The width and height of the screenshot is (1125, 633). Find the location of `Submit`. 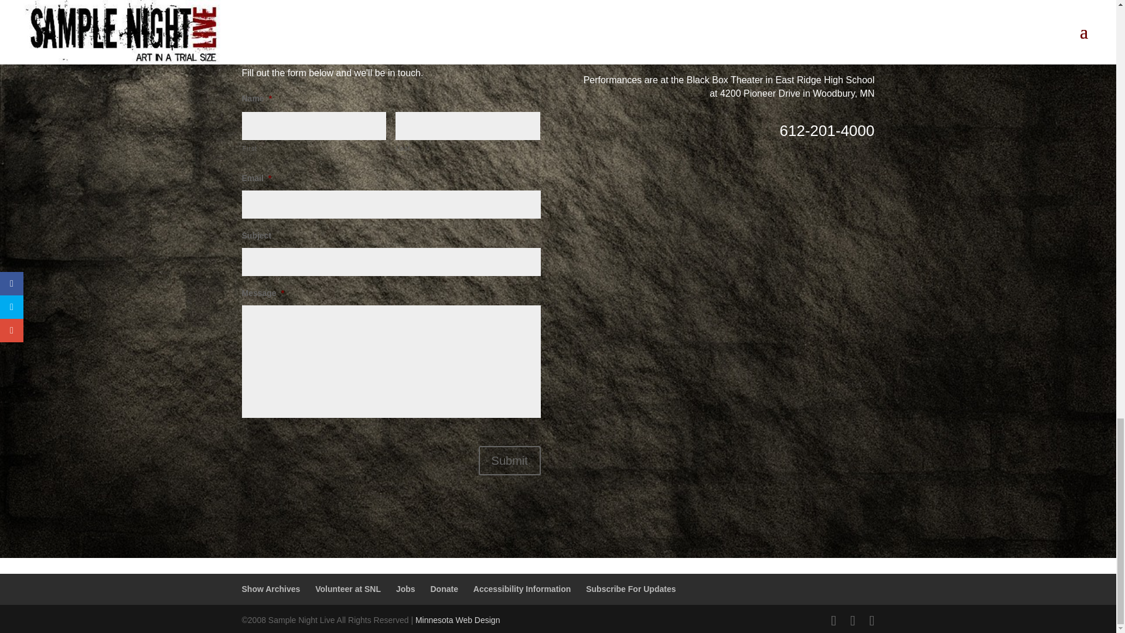

Submit is located at coordinates (510, 461).